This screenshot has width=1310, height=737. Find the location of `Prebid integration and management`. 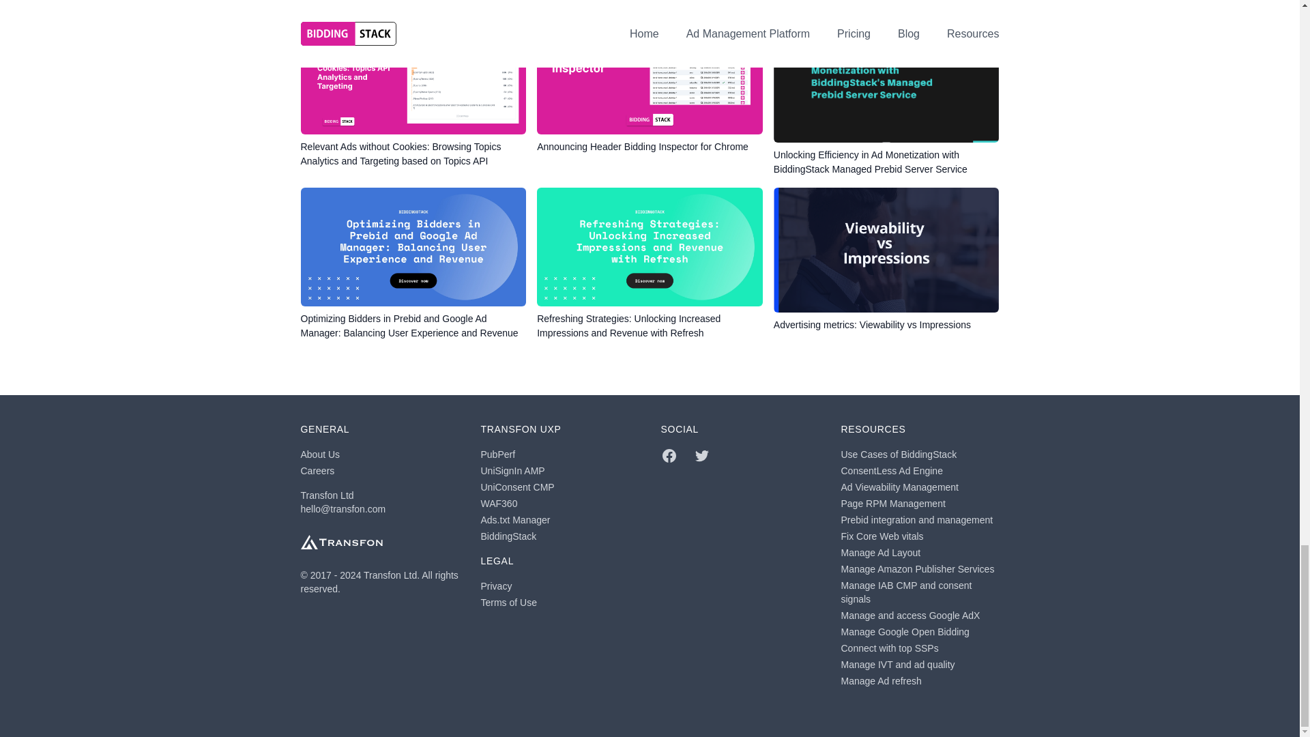

Prebid integration and management is located at coordinates (917, 520).